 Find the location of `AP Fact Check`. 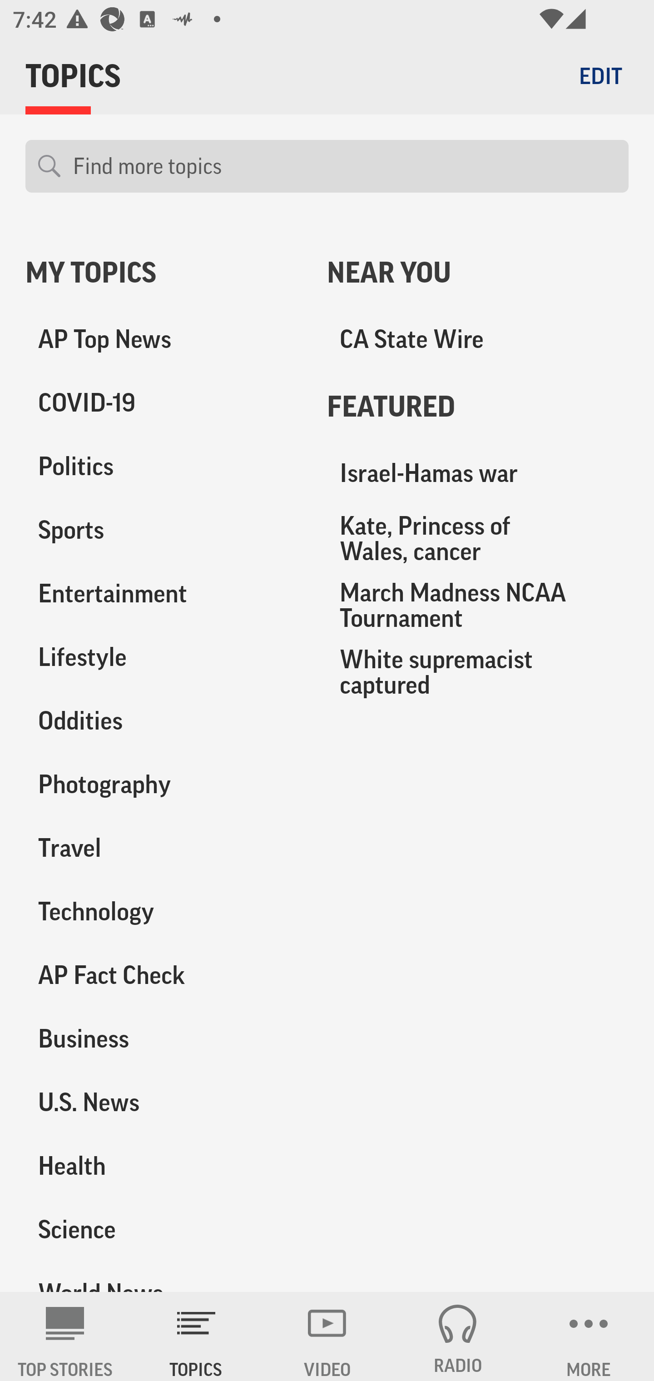

AP Fact Check is located at coordinates (163, 975).